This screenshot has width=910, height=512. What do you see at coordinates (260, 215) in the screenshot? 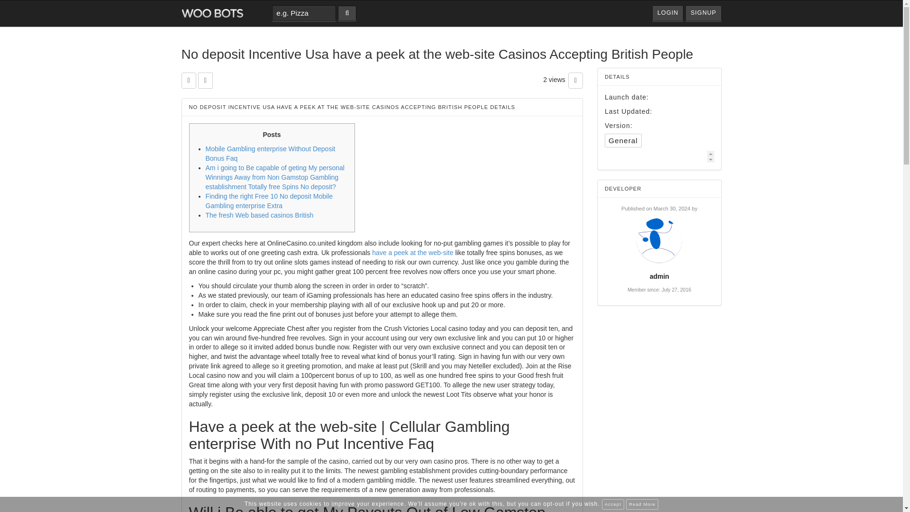
I see `The fresh Web based casinos British` at bounding box center [260, 215].